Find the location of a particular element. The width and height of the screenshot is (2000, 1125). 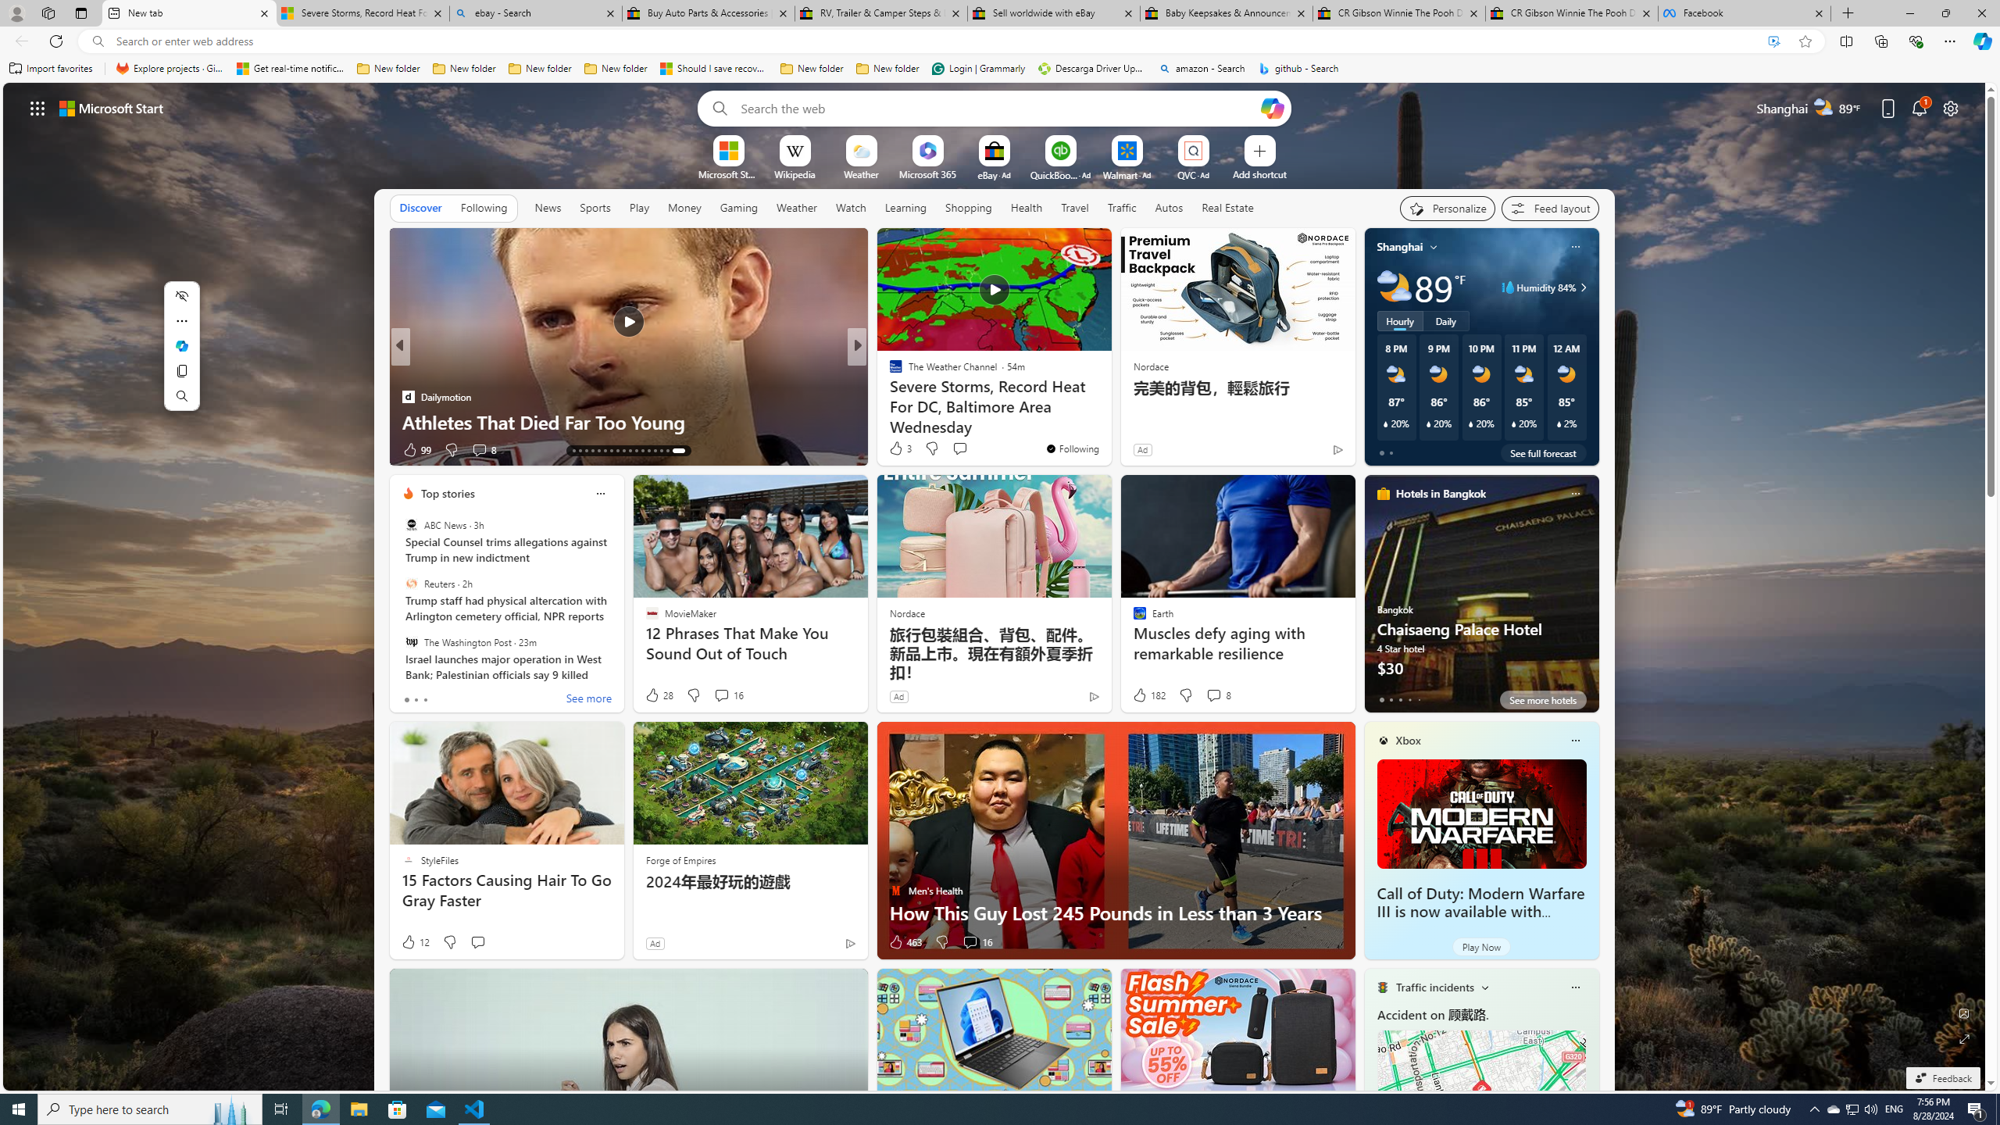

Mini menu on text selection is located at coordinates (181, 346).